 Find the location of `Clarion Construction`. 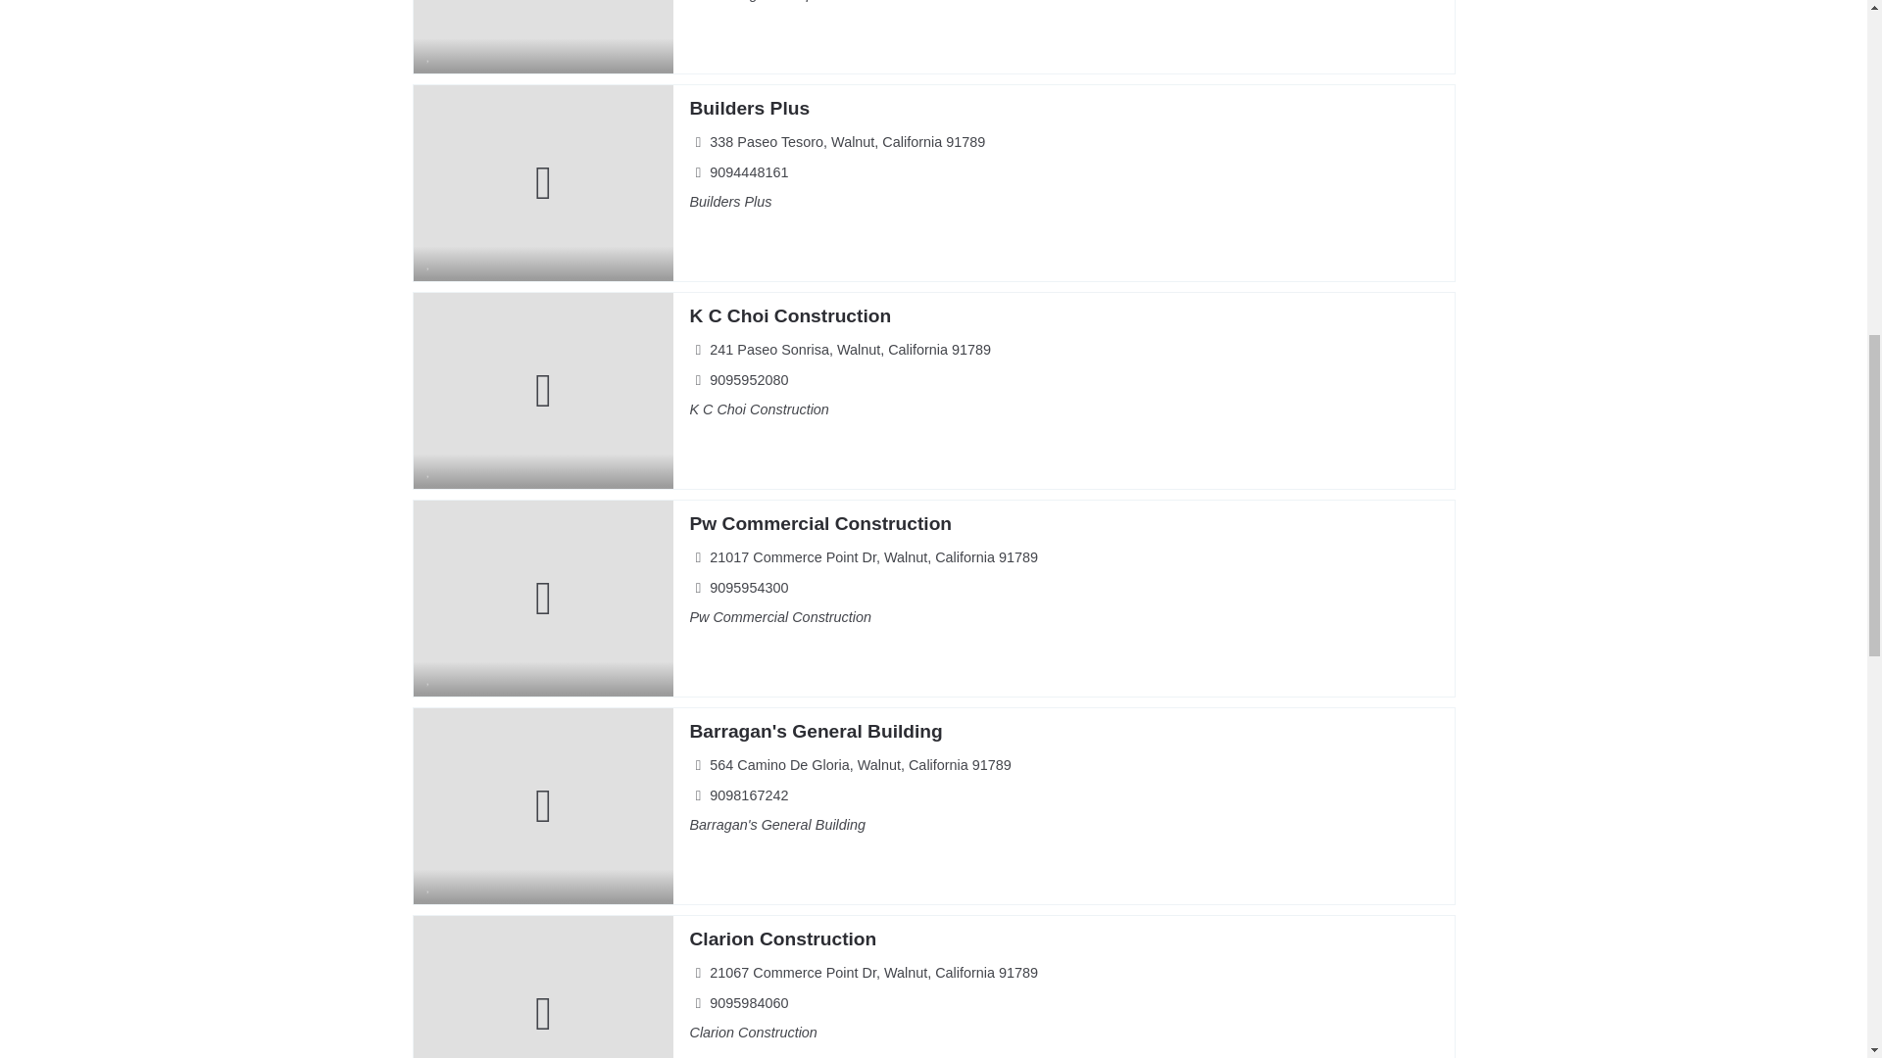

Clarion Construction is located at coordinates (782, 938).